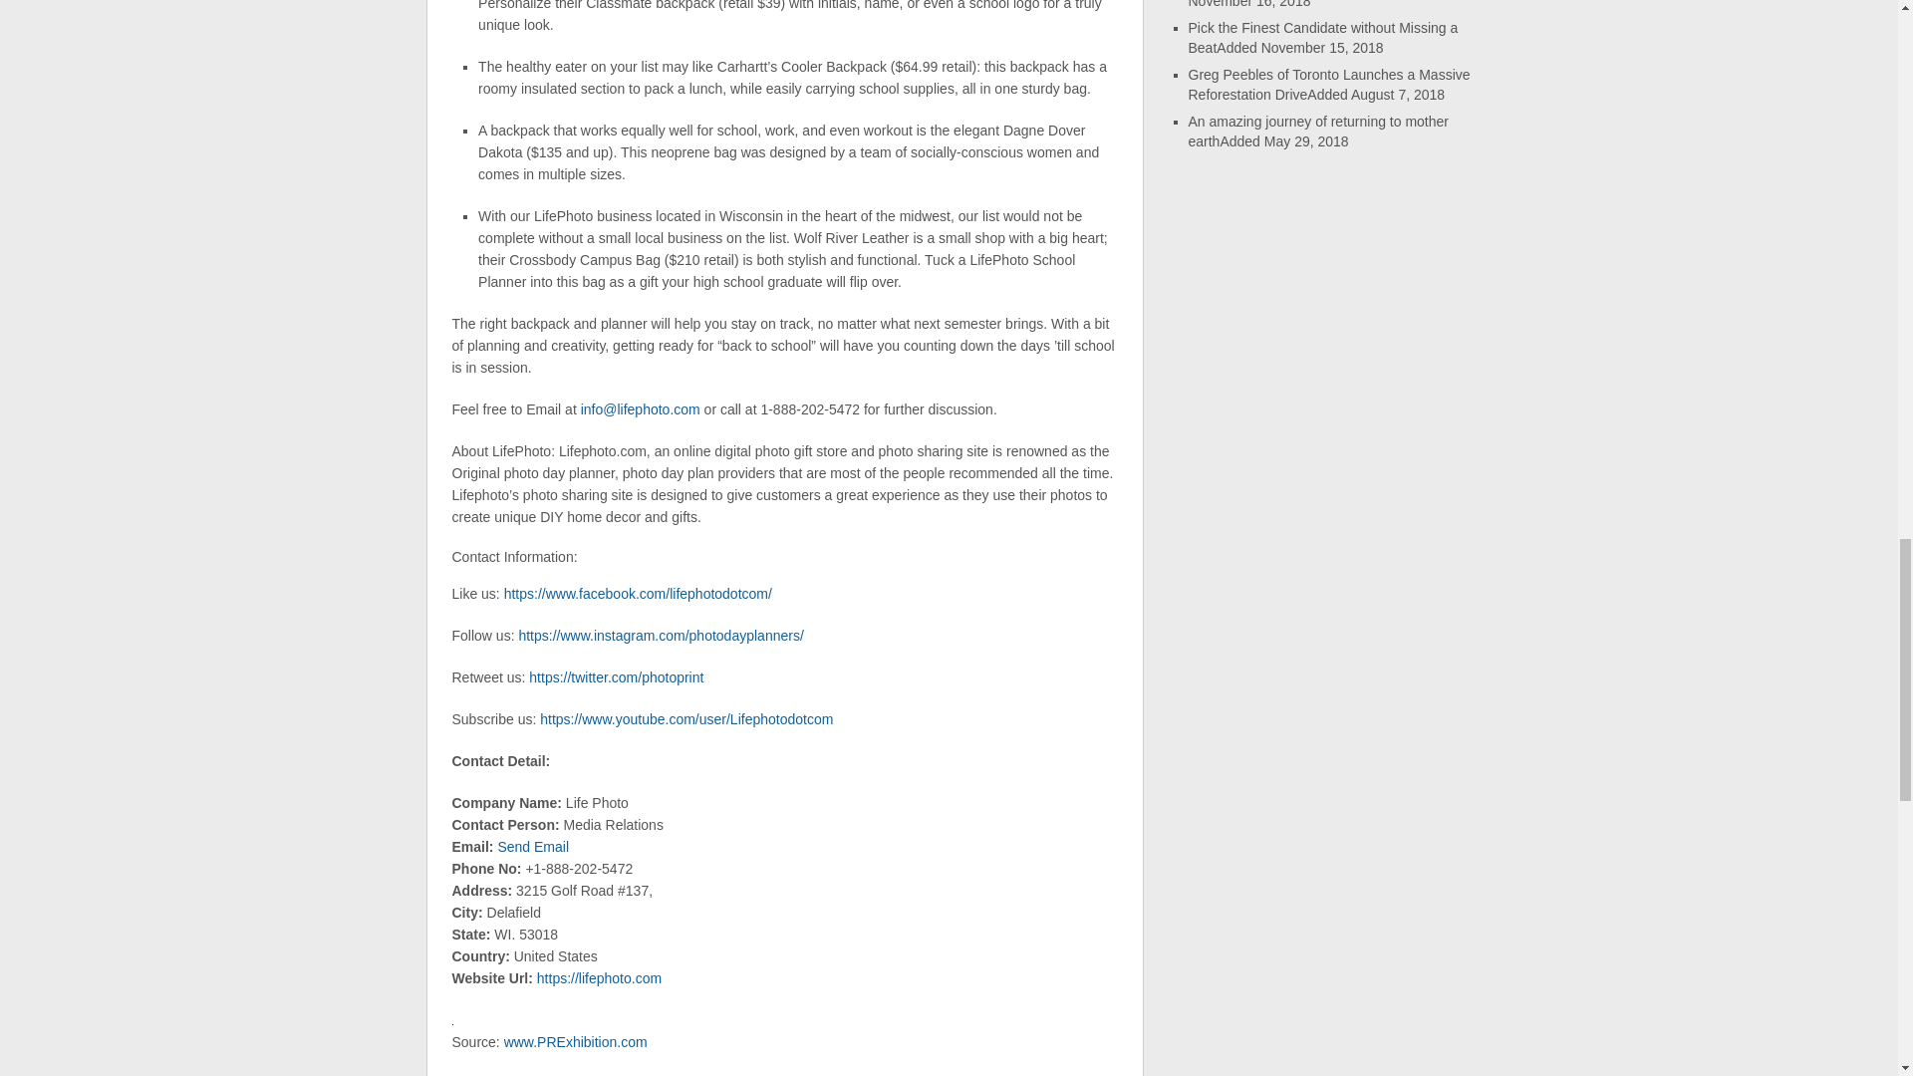 Image resolution: width=1913 pixels, height=1076 pixels. What do you see at coordinates (532, 847) in the screenshot?
I see `Send Email` at bounding box center [532, 847].